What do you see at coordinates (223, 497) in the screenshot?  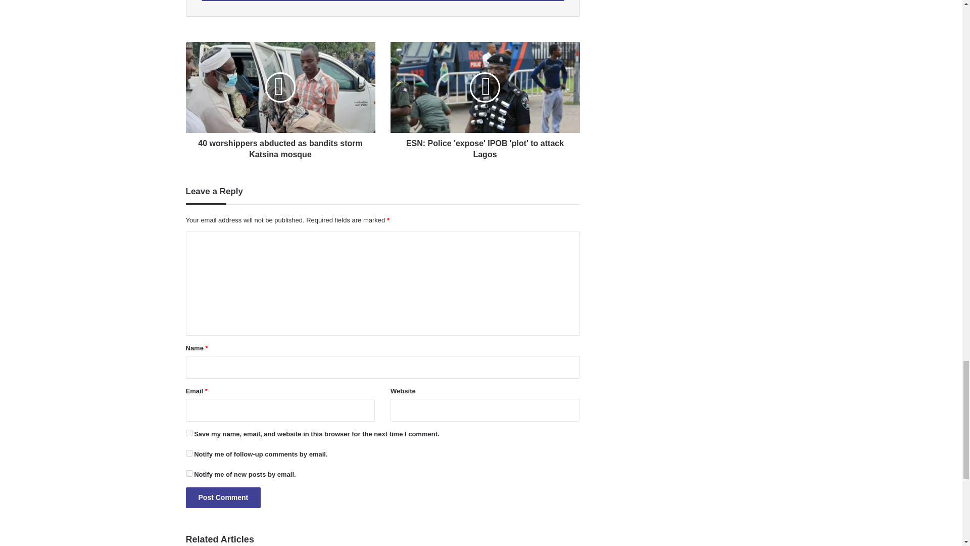 I see `Post Comment` at bounding box center [223, 497].